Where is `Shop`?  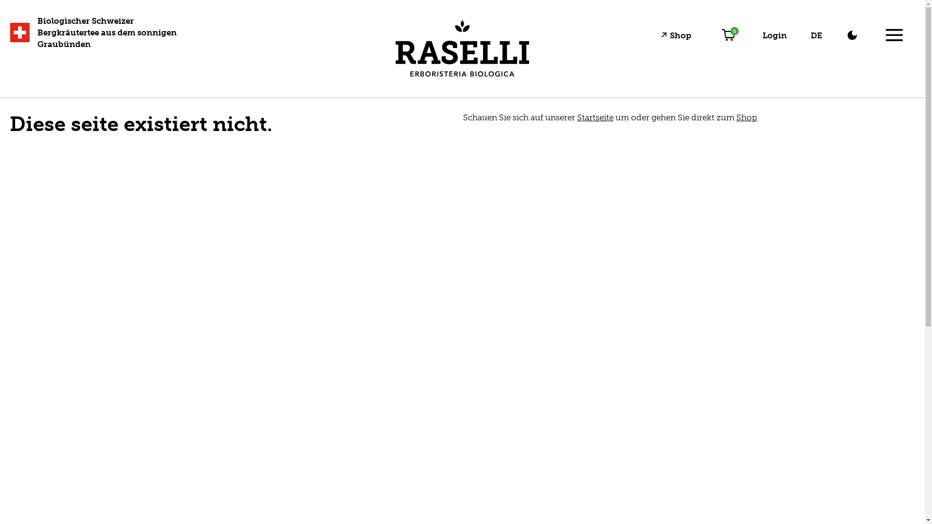 Shop is located at coordinates (679, 35).